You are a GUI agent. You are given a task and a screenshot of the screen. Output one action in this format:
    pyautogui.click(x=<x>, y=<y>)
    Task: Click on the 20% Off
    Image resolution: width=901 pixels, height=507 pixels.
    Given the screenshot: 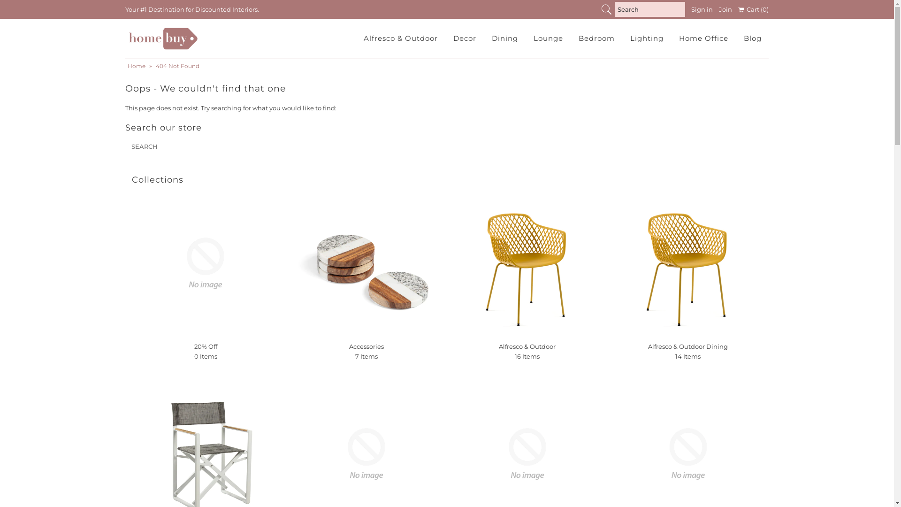 What is the action you would take?
    pyautogui.click(x=206, y=263)
    